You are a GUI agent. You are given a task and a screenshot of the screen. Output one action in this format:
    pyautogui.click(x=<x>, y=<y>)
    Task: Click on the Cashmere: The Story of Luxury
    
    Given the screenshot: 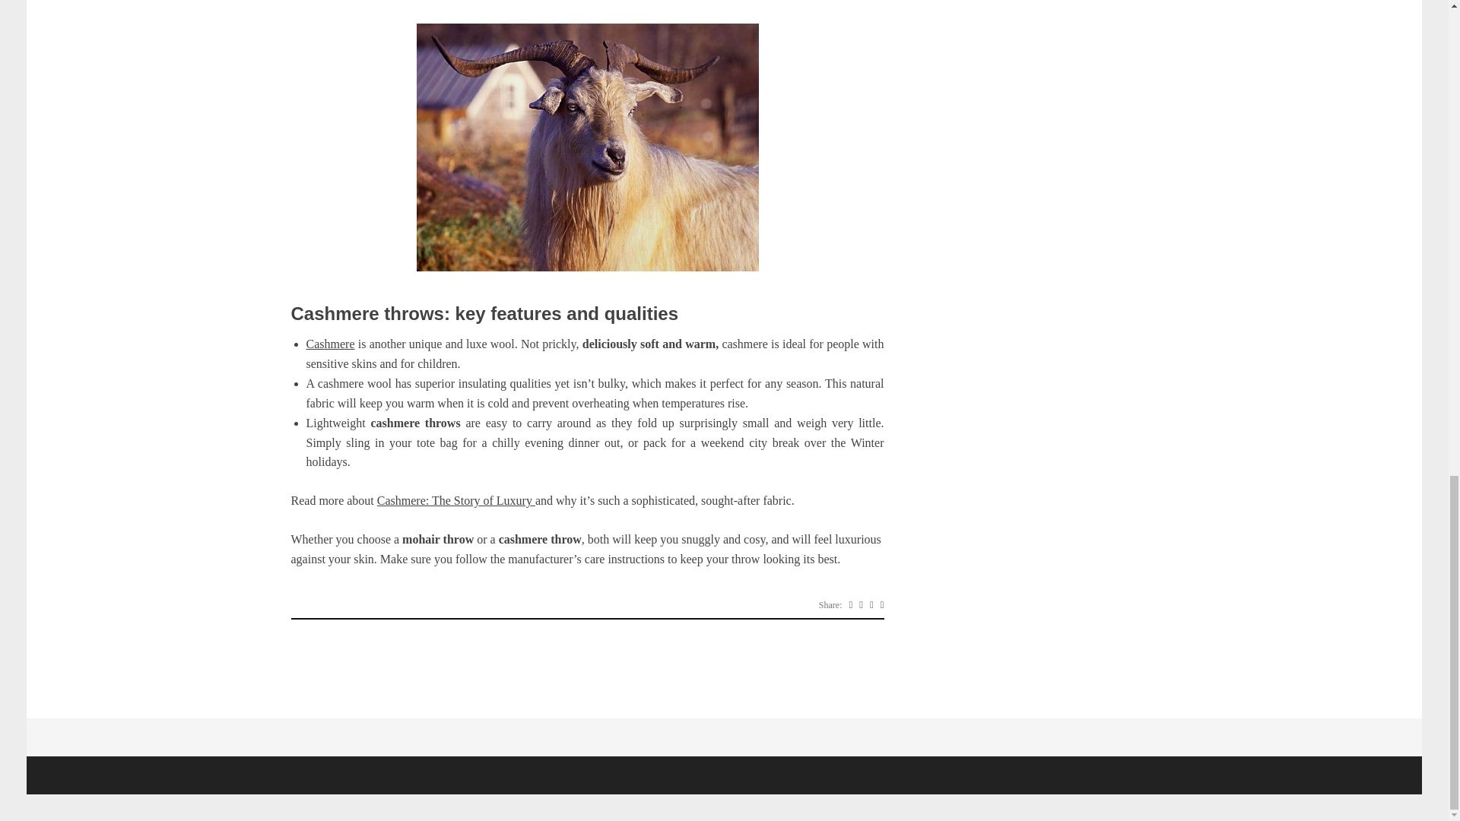 What is the action you would take?
    pyautogui.click(x=456, y=500)
    